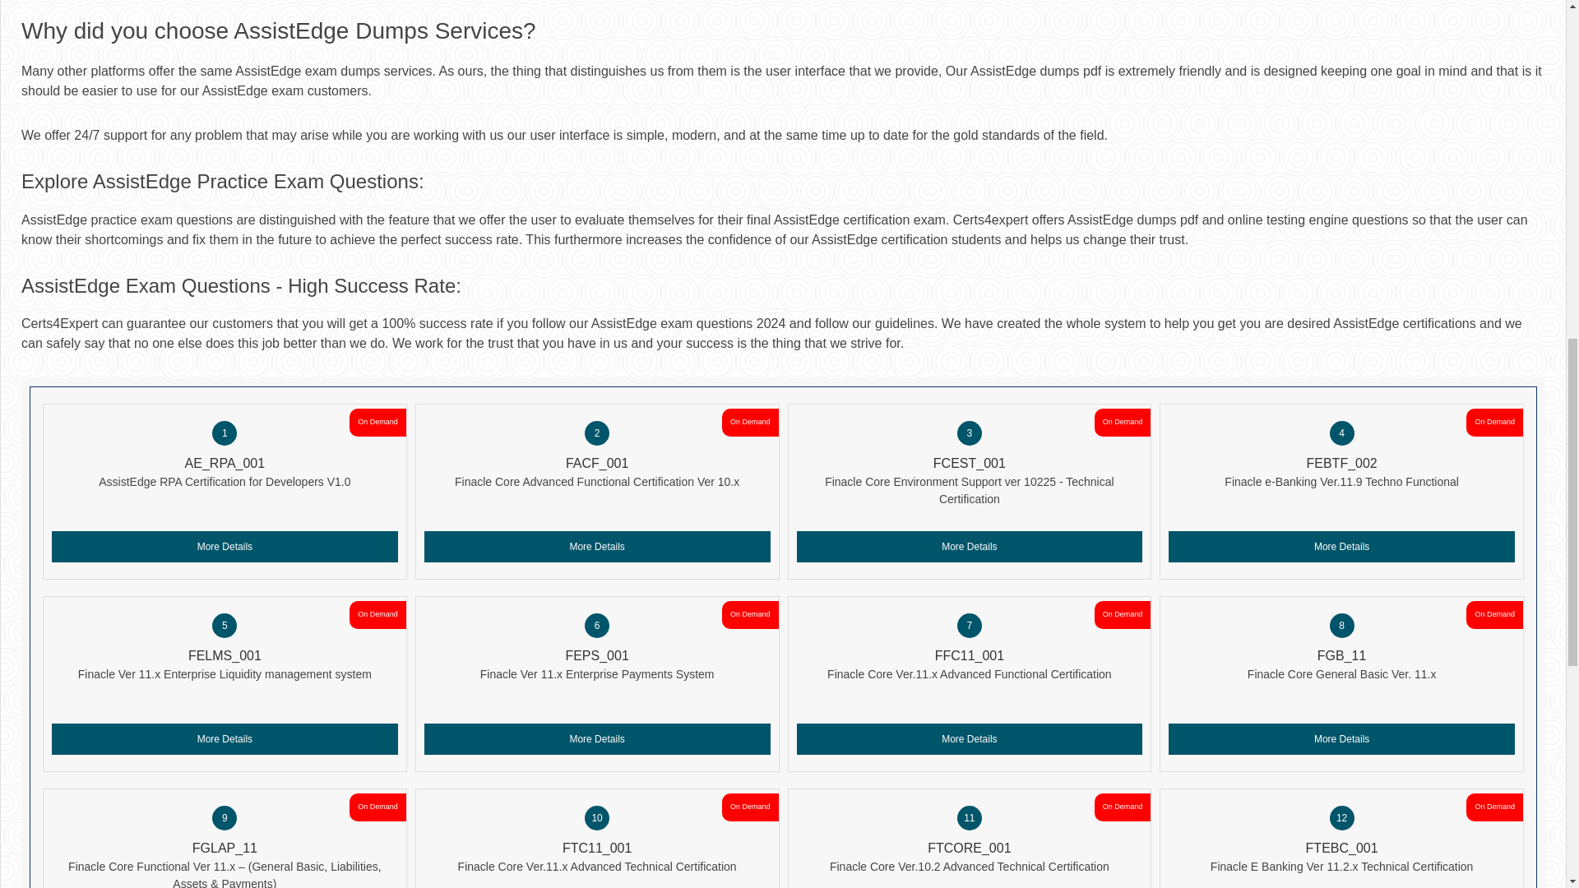 The width and height of the screenshot is (1579, 888). Describe the element at coordinates (969, 546) in the screenshot. I see `More Details` at that location.